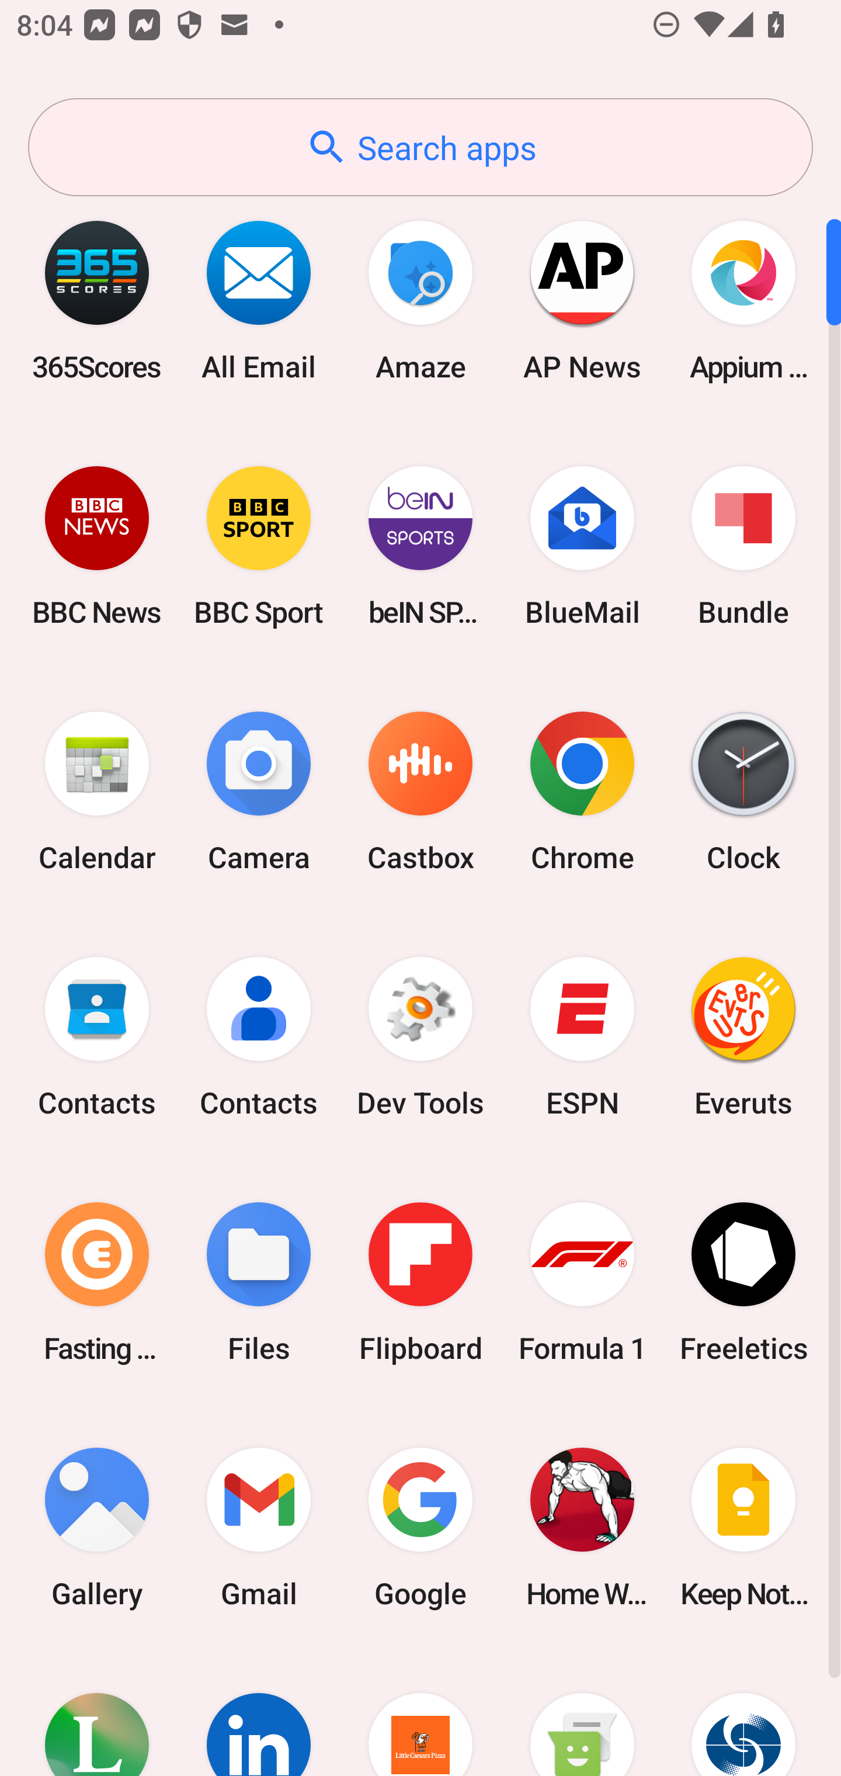 This screenshot has width=841, height=1776. Describe the element at coordinates (582, 1527) in the screenshot. I see `Home Workout` at that location.